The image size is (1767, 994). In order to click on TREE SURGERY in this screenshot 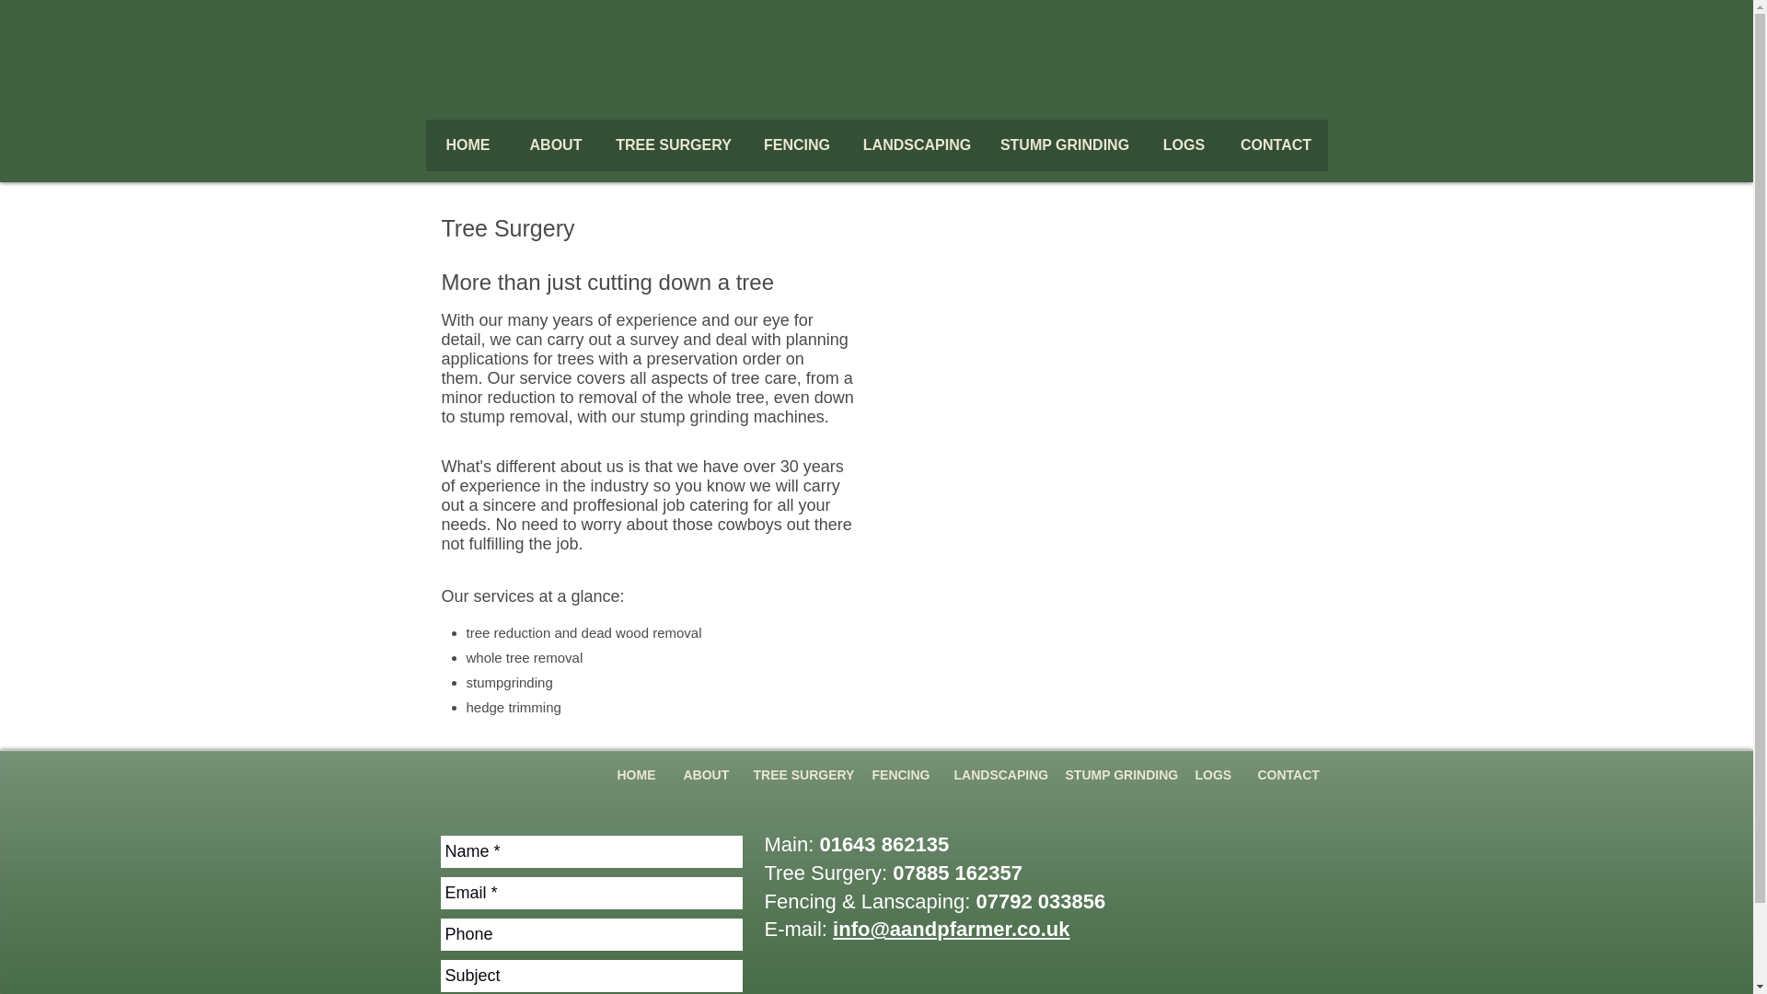, I will do `click(799, 781)`.